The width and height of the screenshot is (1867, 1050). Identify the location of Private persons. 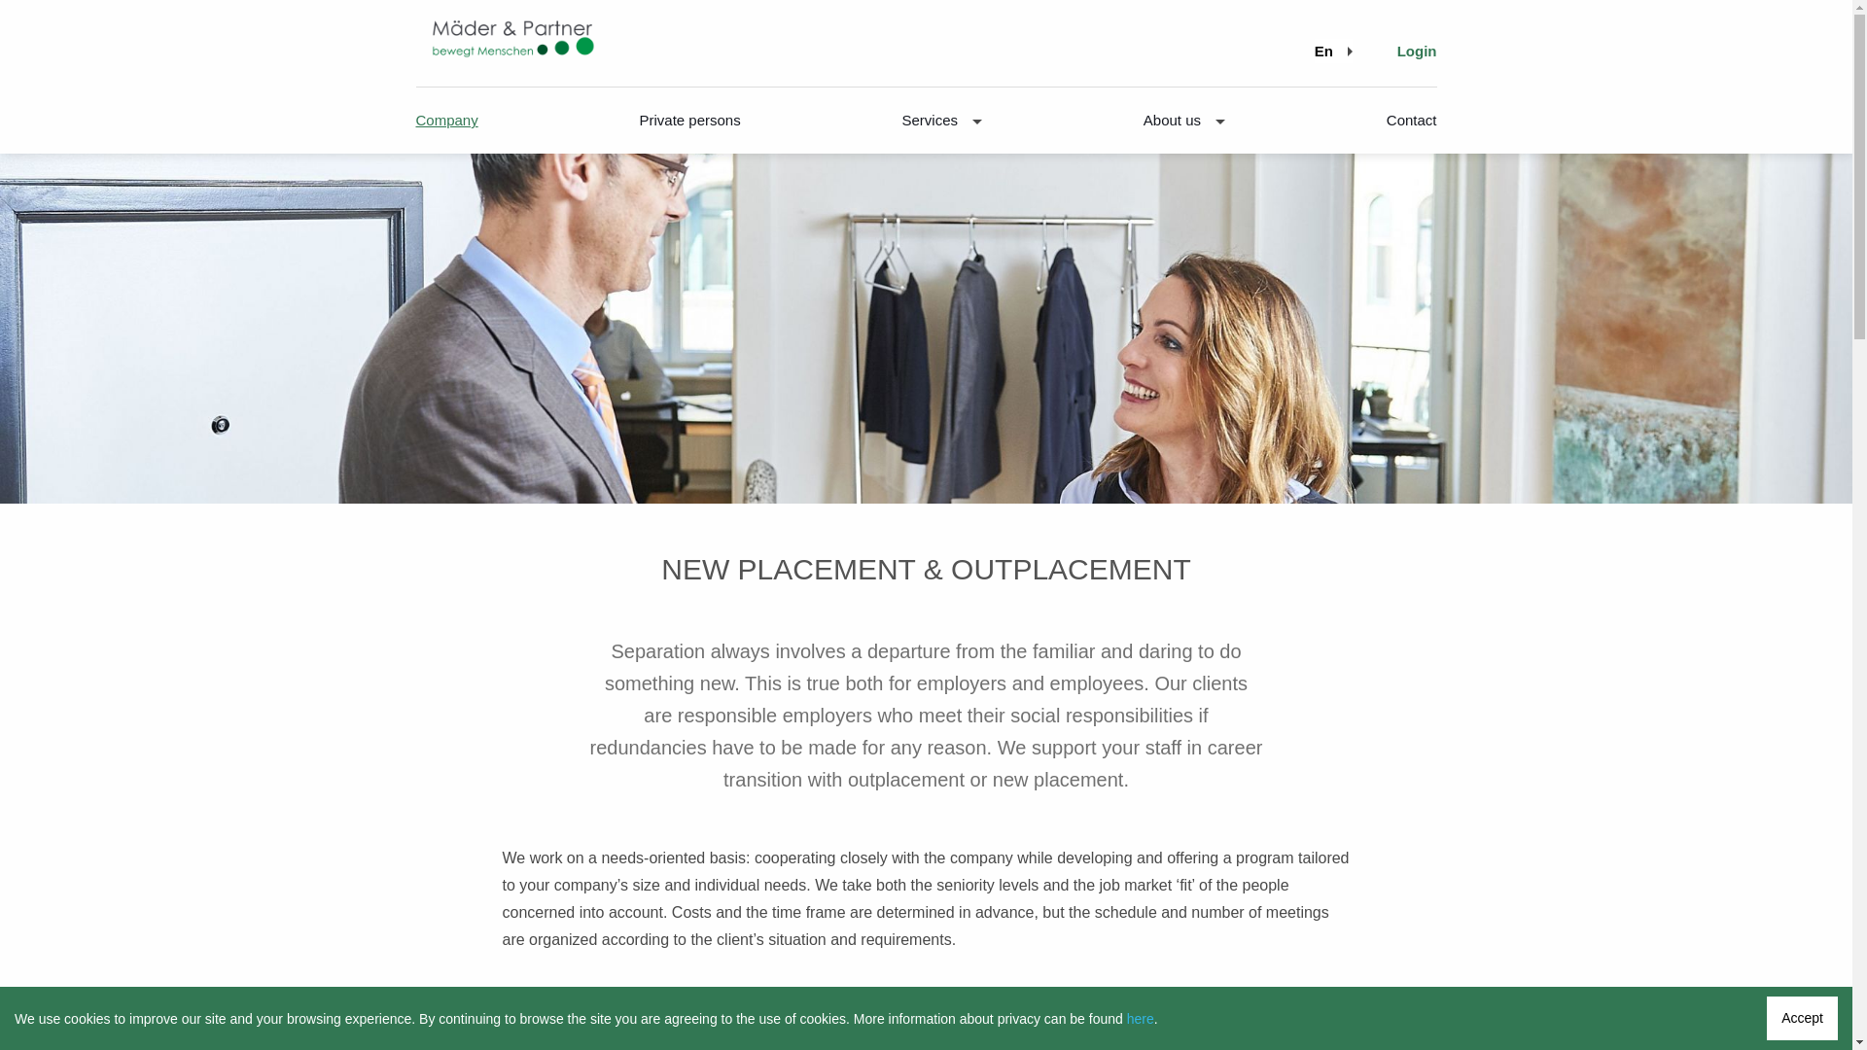
(688, 120).